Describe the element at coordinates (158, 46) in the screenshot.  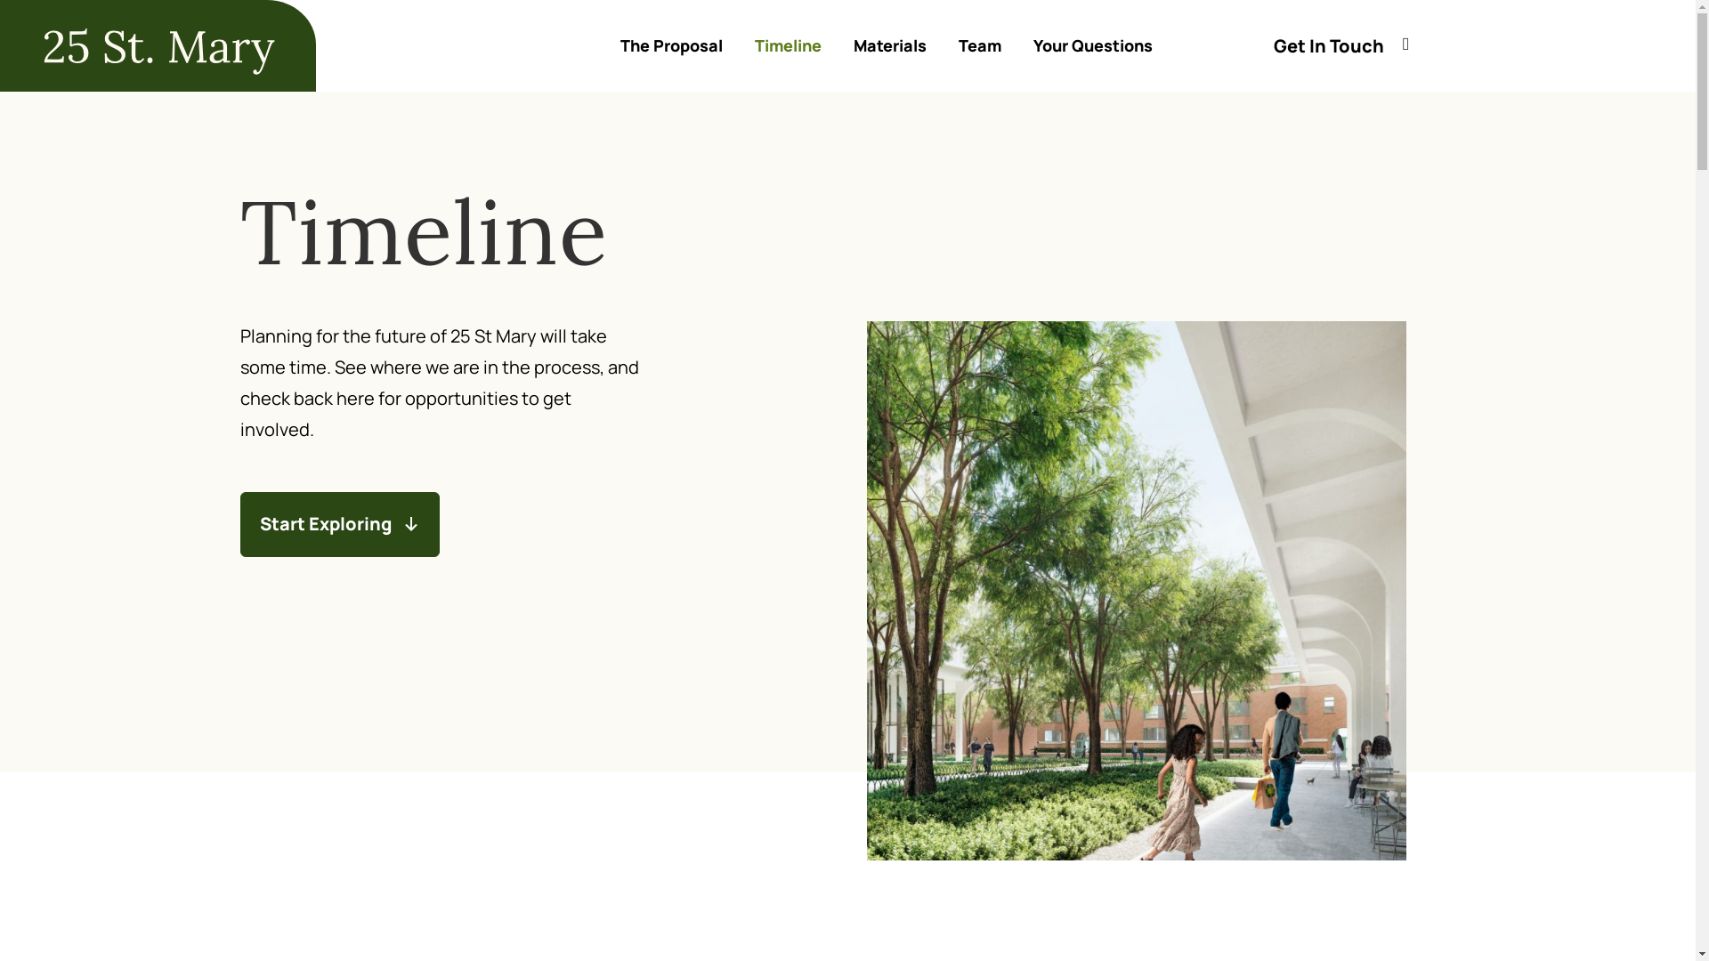
I see `25 St. Mary (1)` at that location.